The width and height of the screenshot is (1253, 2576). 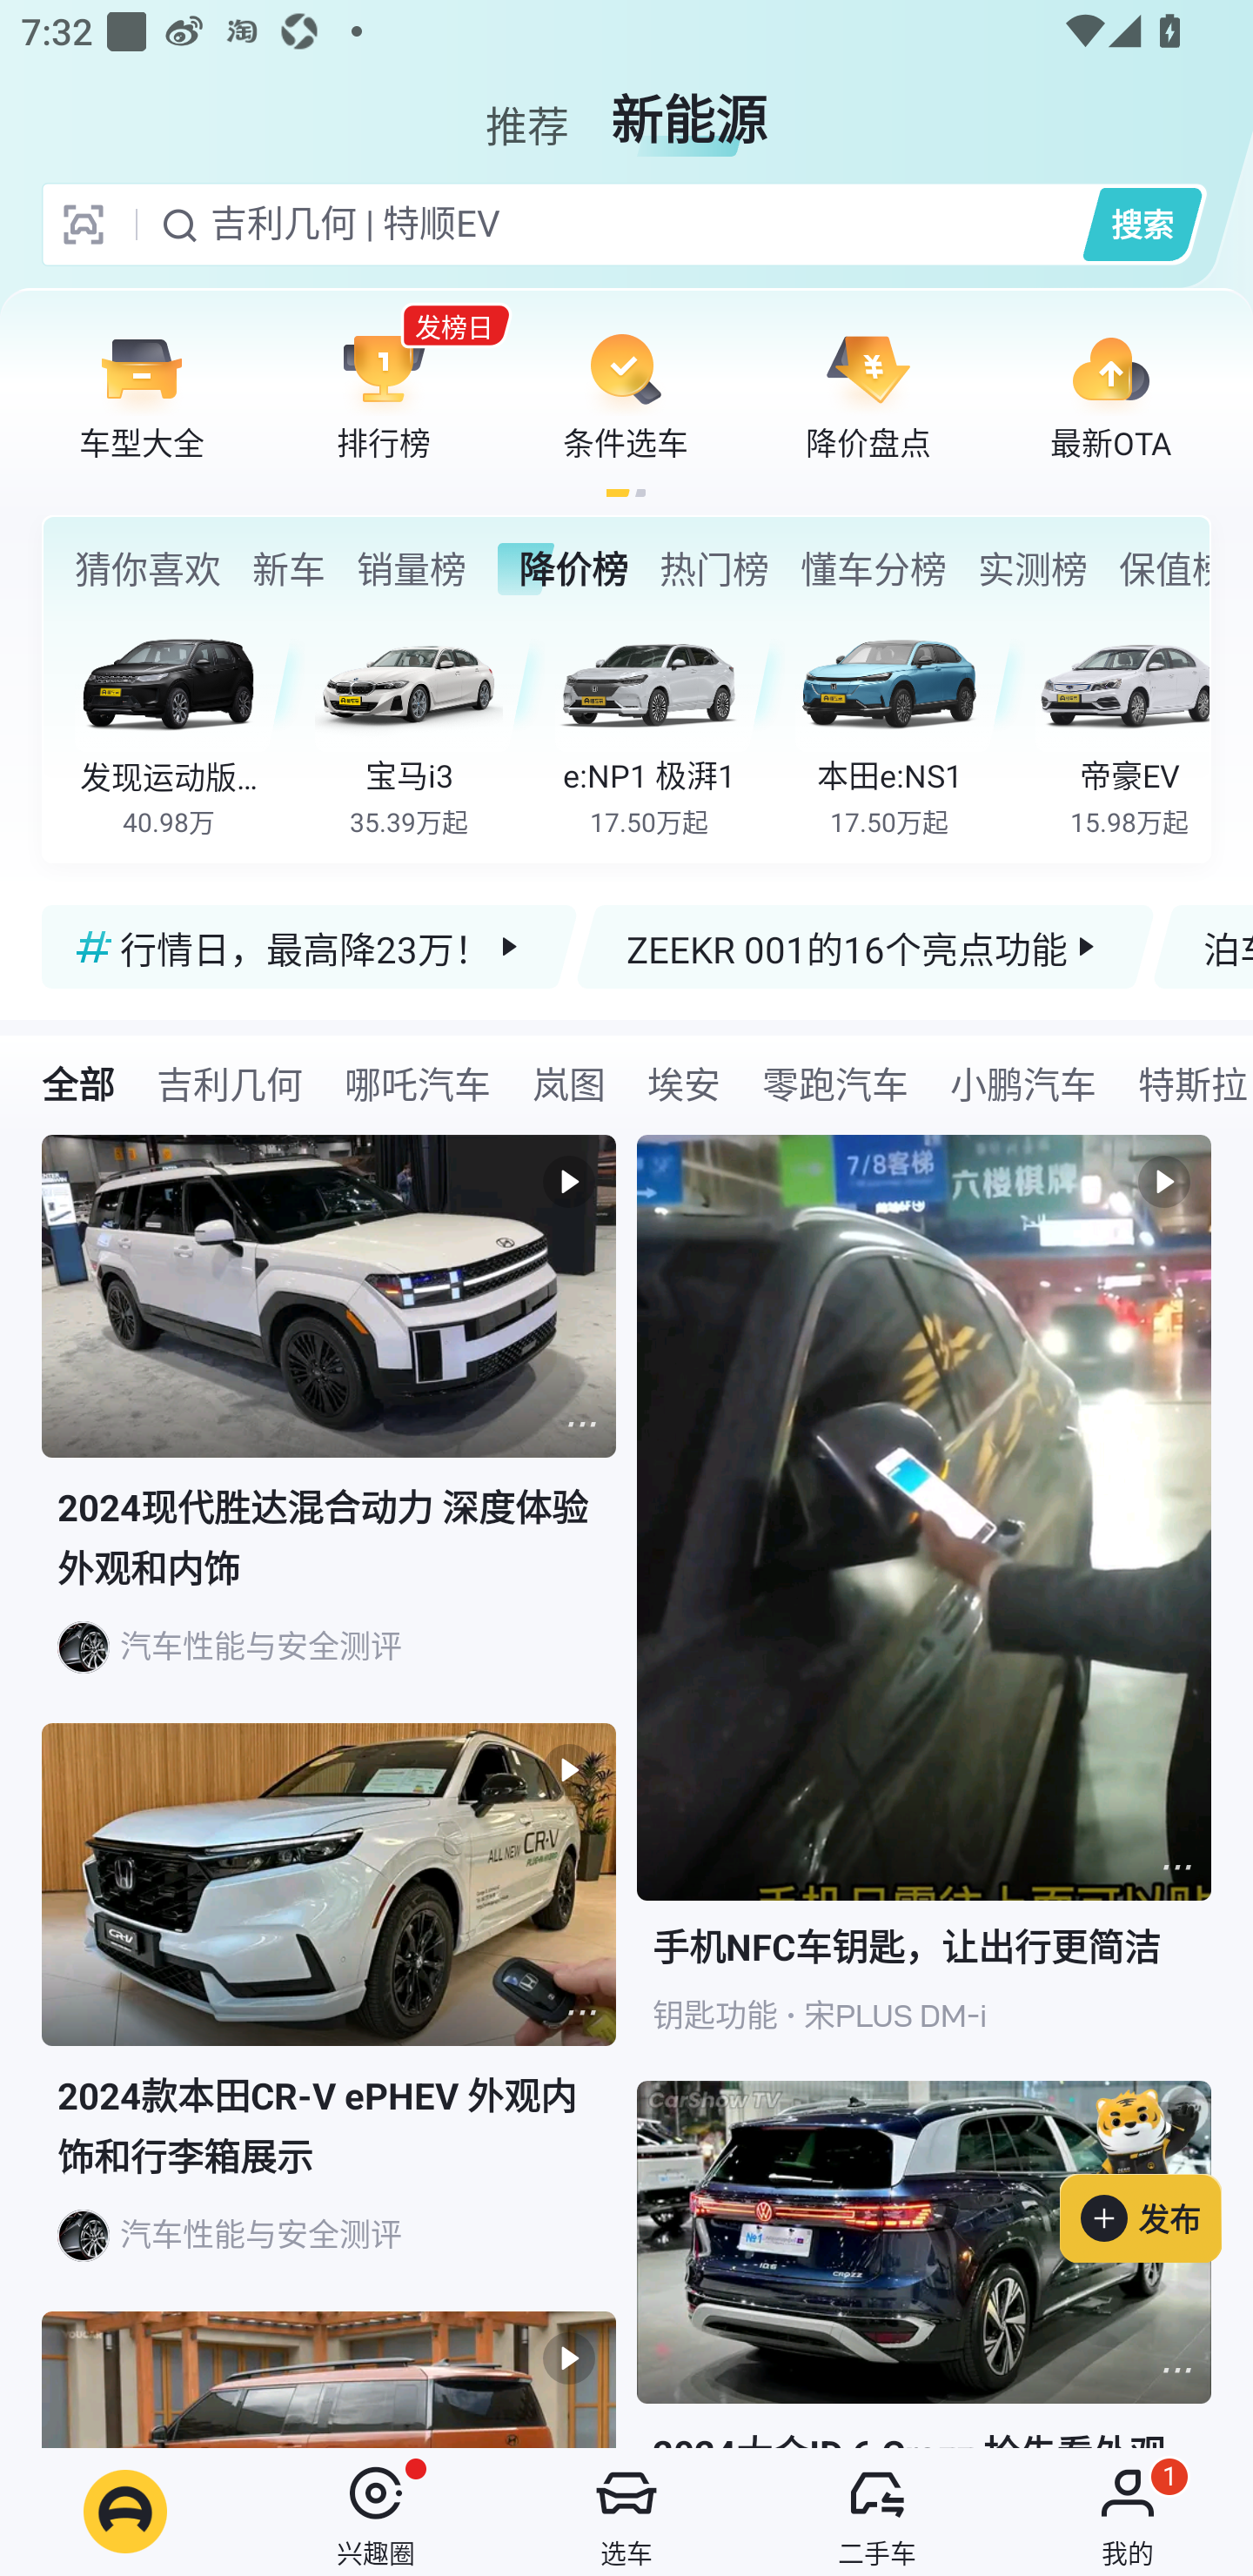 I want to click on 特斯拉, so click(x=1185, y=1083).